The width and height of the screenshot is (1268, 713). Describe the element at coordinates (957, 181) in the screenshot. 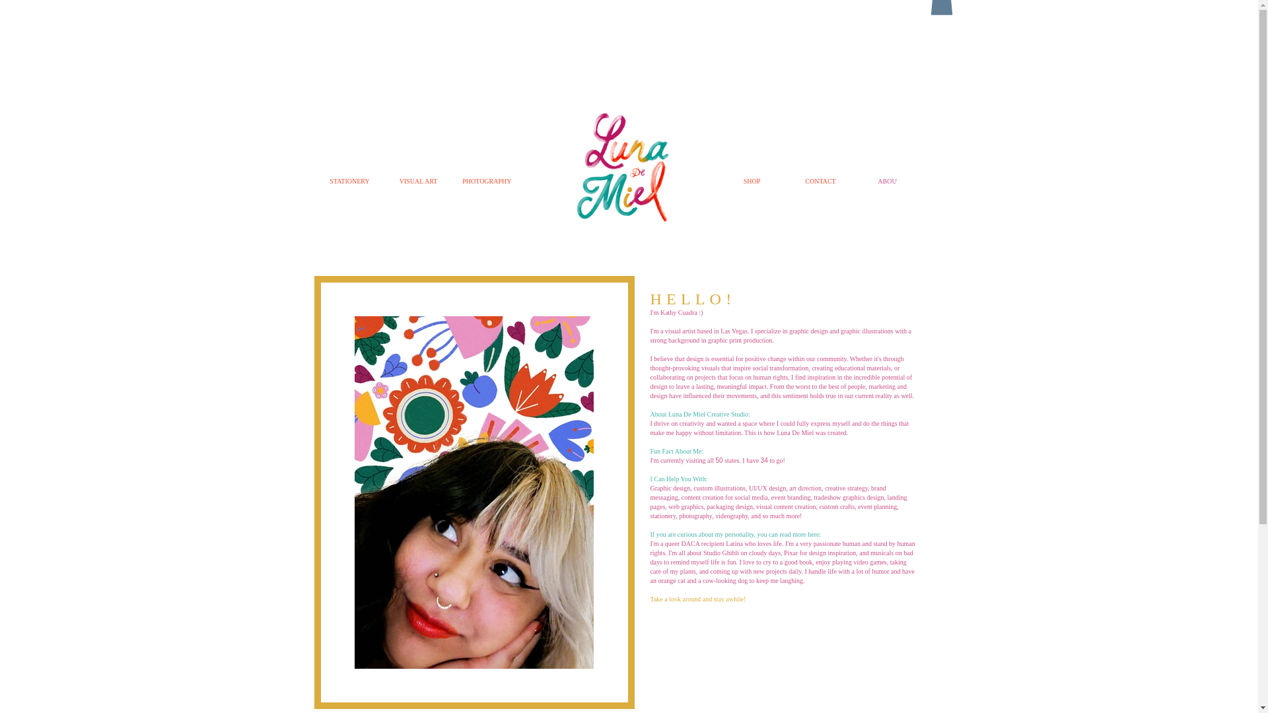

I see `STATIONERY` at that location.